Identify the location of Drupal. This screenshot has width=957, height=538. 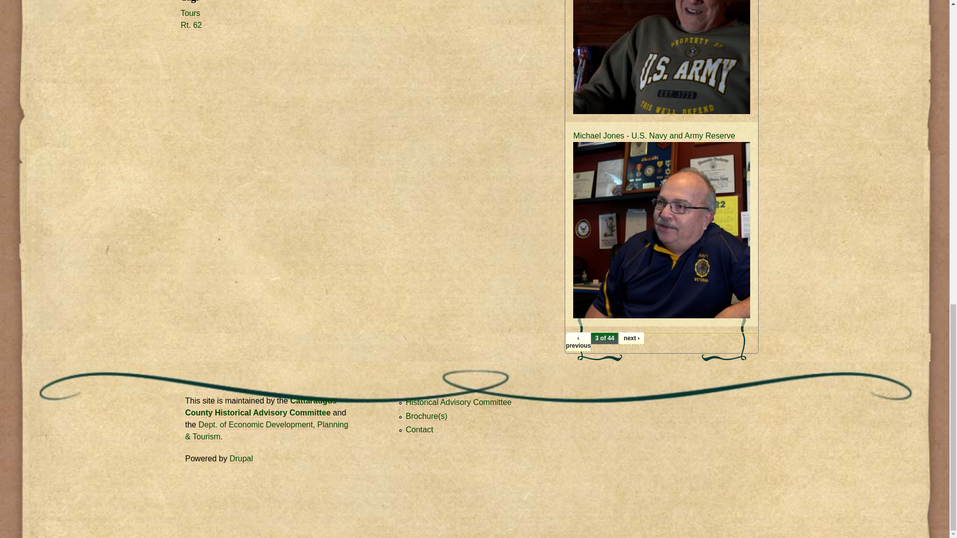
(241, 458).